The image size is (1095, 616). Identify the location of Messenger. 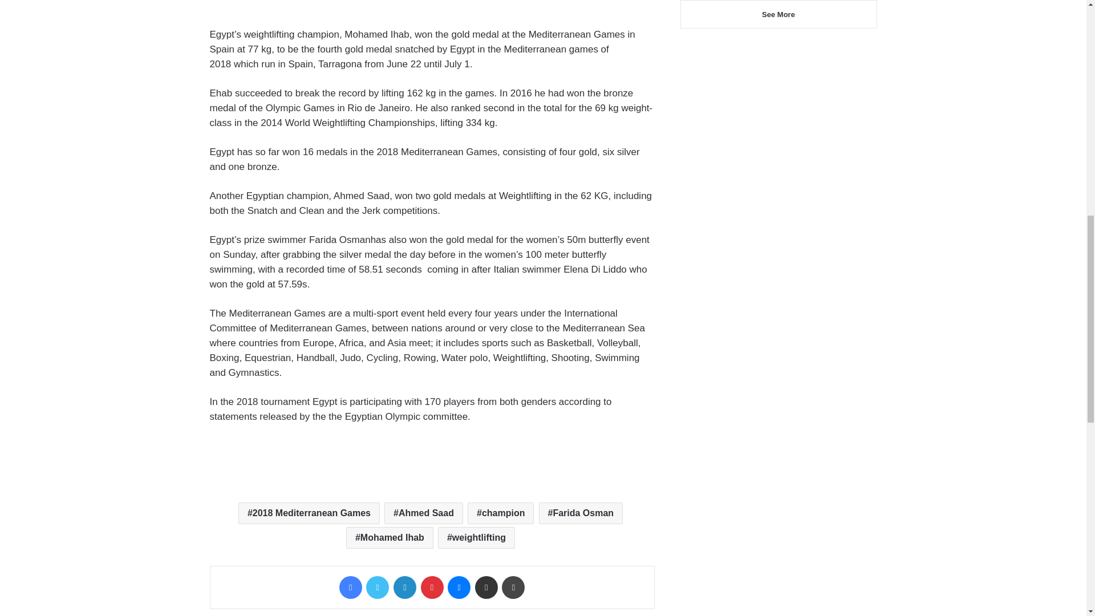
(459, 587).